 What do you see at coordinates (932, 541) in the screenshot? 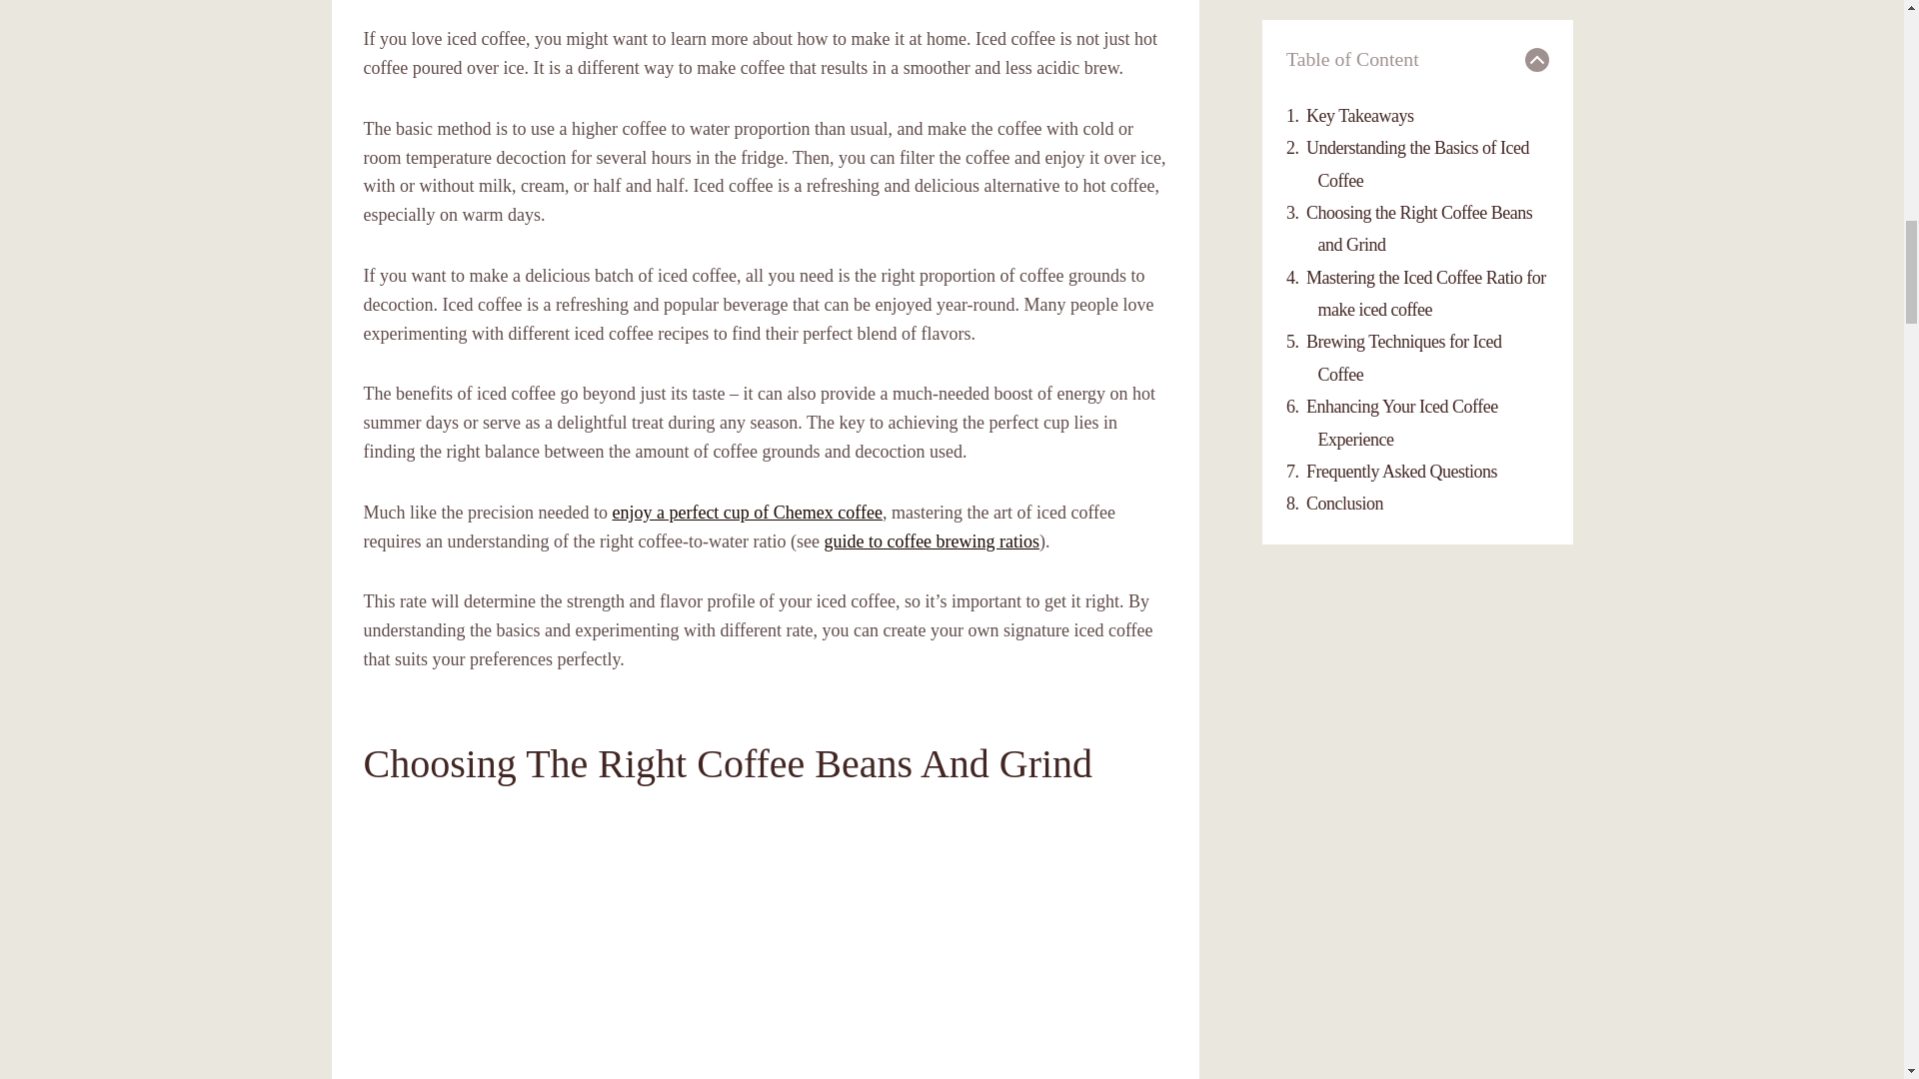
I see `guide to coffee brewing ratios` at bounding box center [932, 541].